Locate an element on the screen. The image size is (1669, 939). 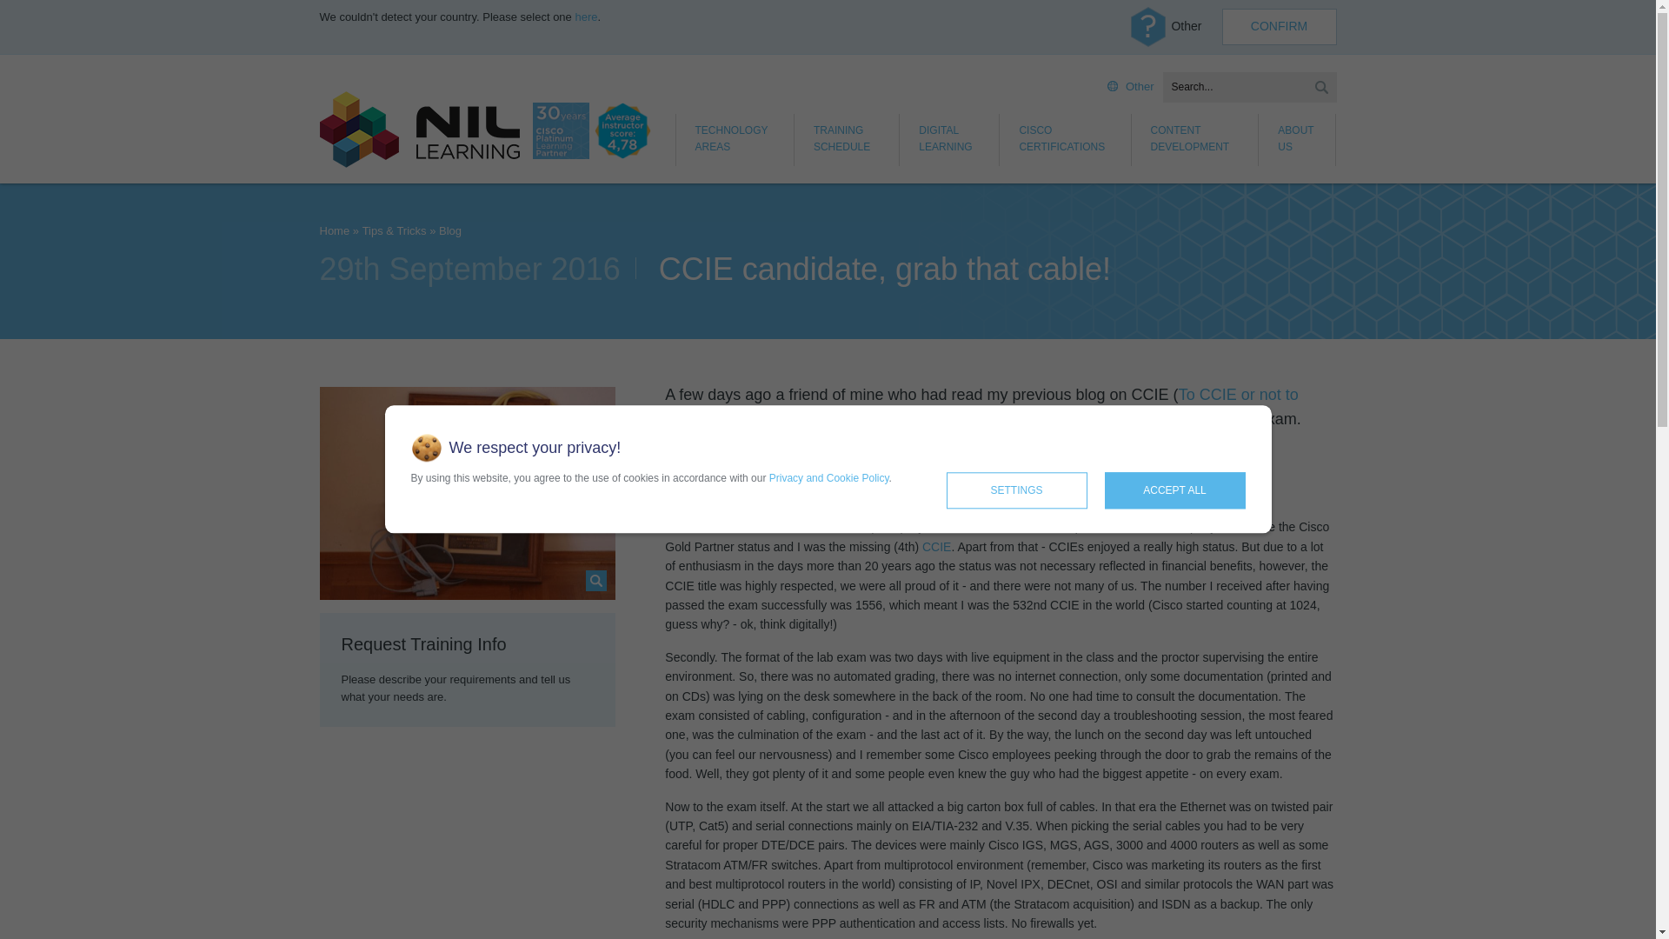
To CCIE or not to CCIE? is located at coordinates (981, 407).